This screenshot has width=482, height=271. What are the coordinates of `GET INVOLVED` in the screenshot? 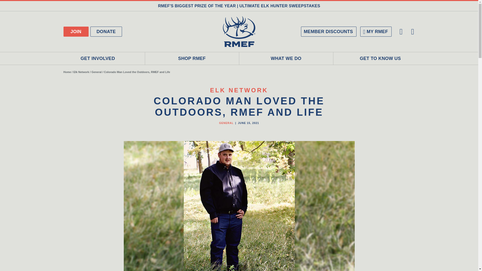 It's located at (98, 58).